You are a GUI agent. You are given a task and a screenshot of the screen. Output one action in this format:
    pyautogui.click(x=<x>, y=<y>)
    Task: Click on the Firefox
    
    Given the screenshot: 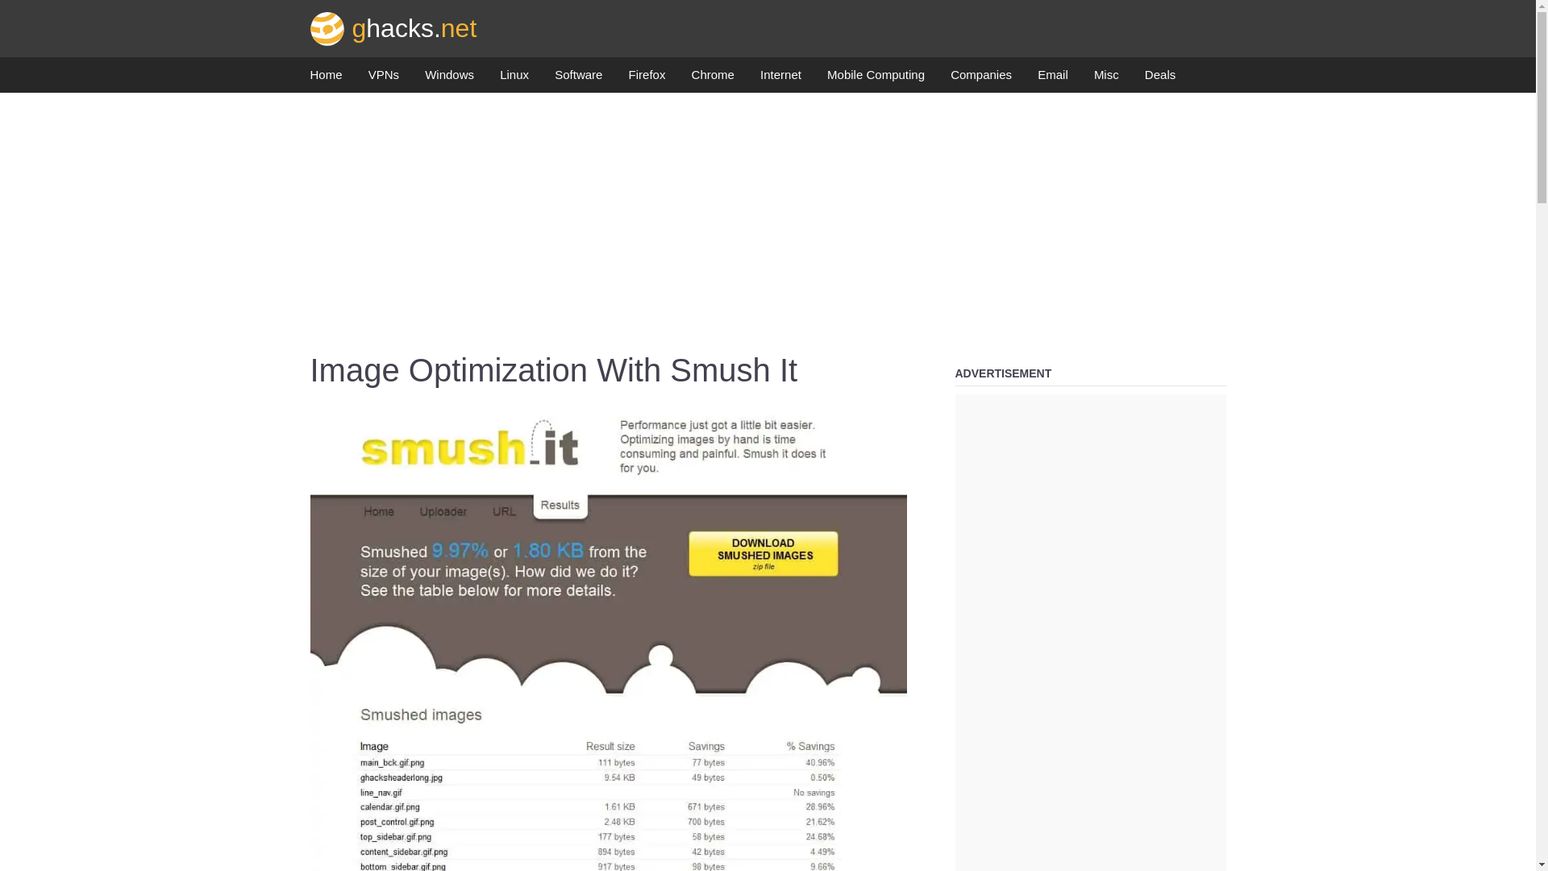 What is the action you would take?
    pyautogui.click(x=647, y=79)
    